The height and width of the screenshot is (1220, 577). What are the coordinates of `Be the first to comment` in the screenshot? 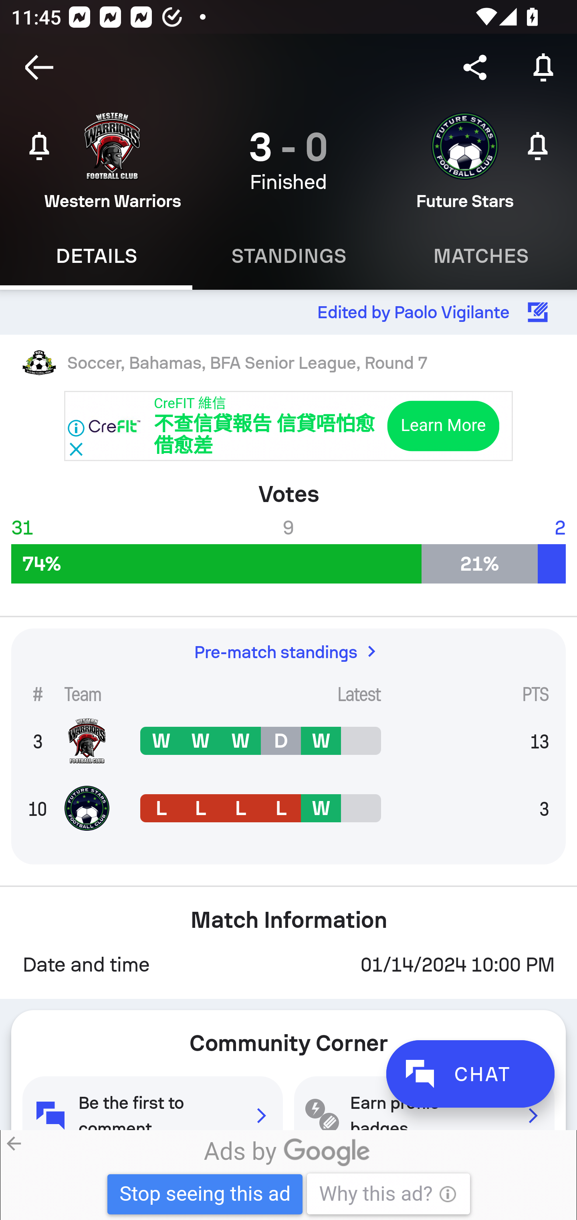 It's located at (152, 1103).